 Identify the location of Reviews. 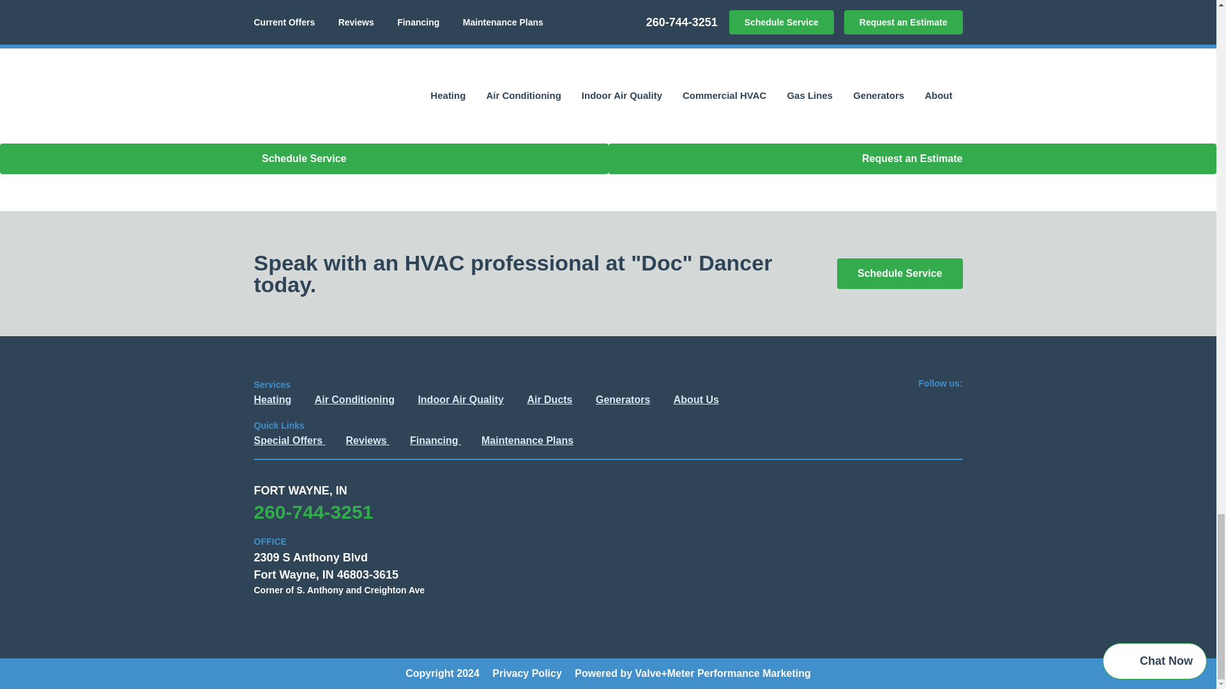
(368, 440).